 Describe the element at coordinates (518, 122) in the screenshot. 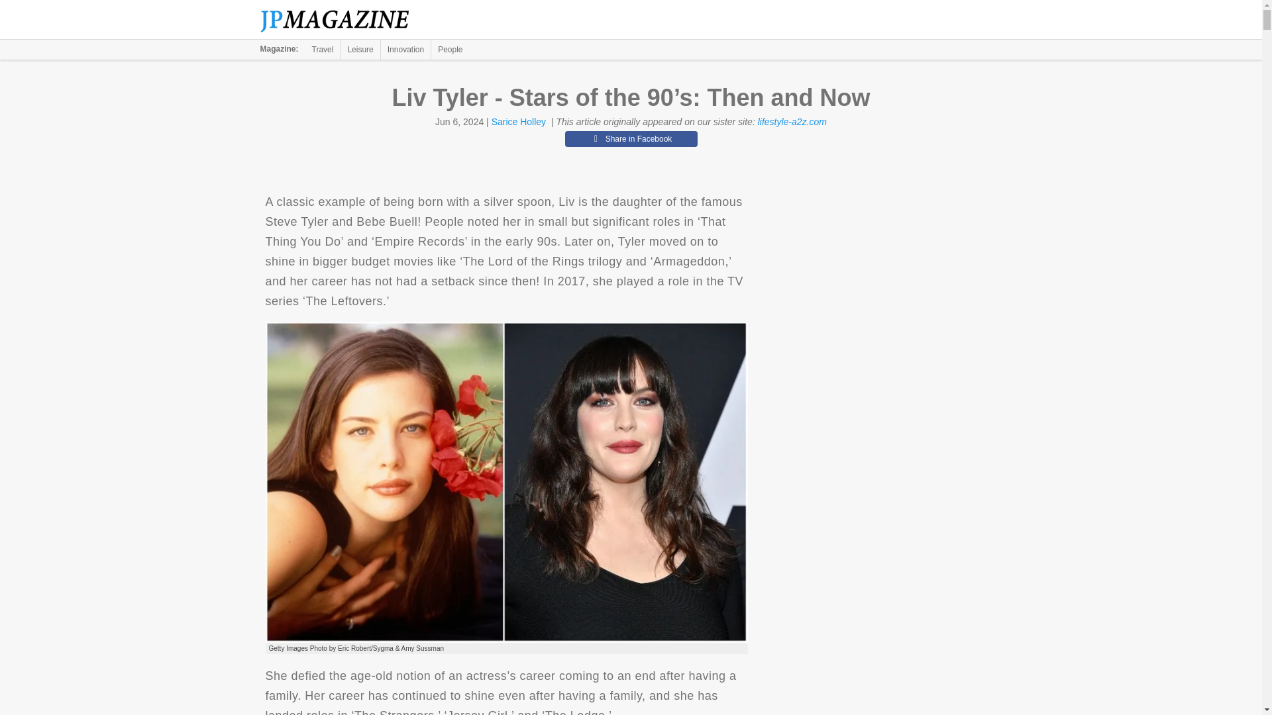

I see `Sarice Holley` at that location.